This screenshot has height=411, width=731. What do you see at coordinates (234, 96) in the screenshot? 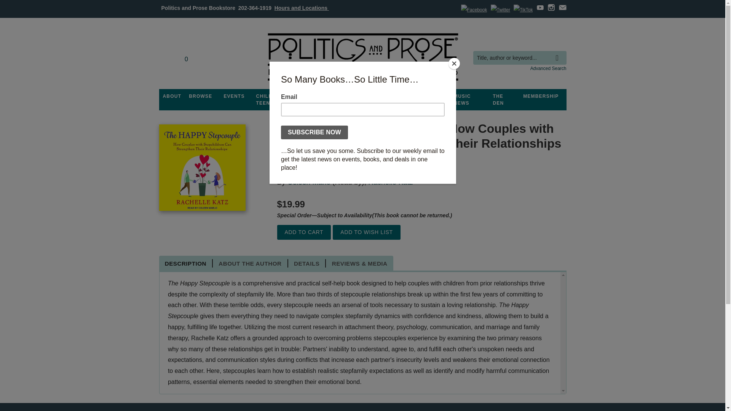
I see `EVENTS` at bounding box center [234, 96].